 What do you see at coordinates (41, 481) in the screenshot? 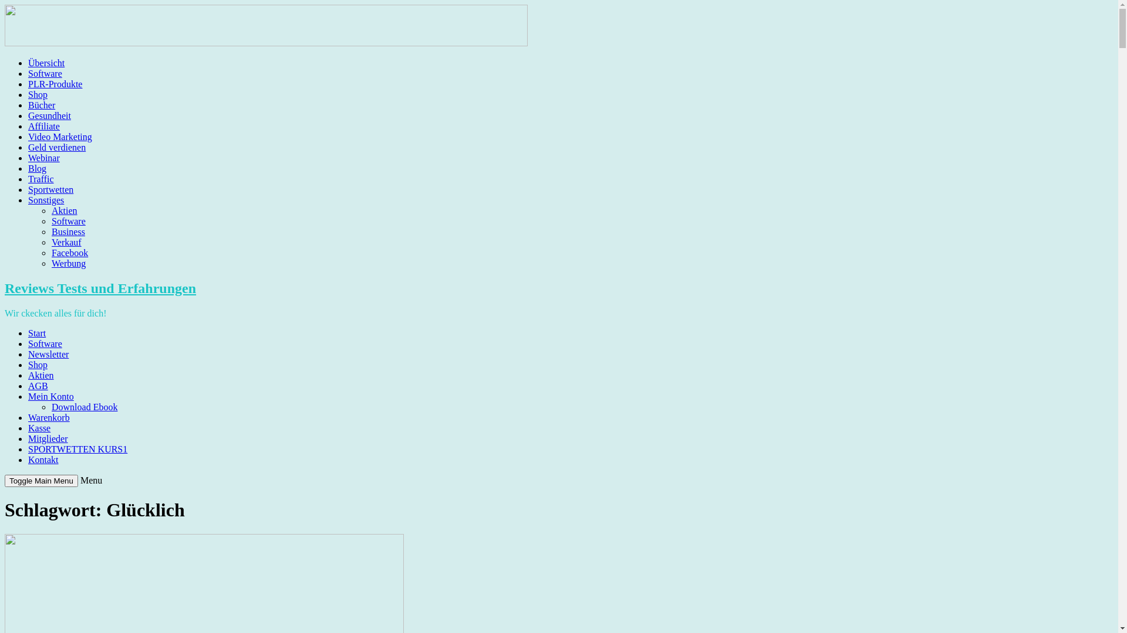
I see `Toggle Main Menu` at bounding box center [41, 481].